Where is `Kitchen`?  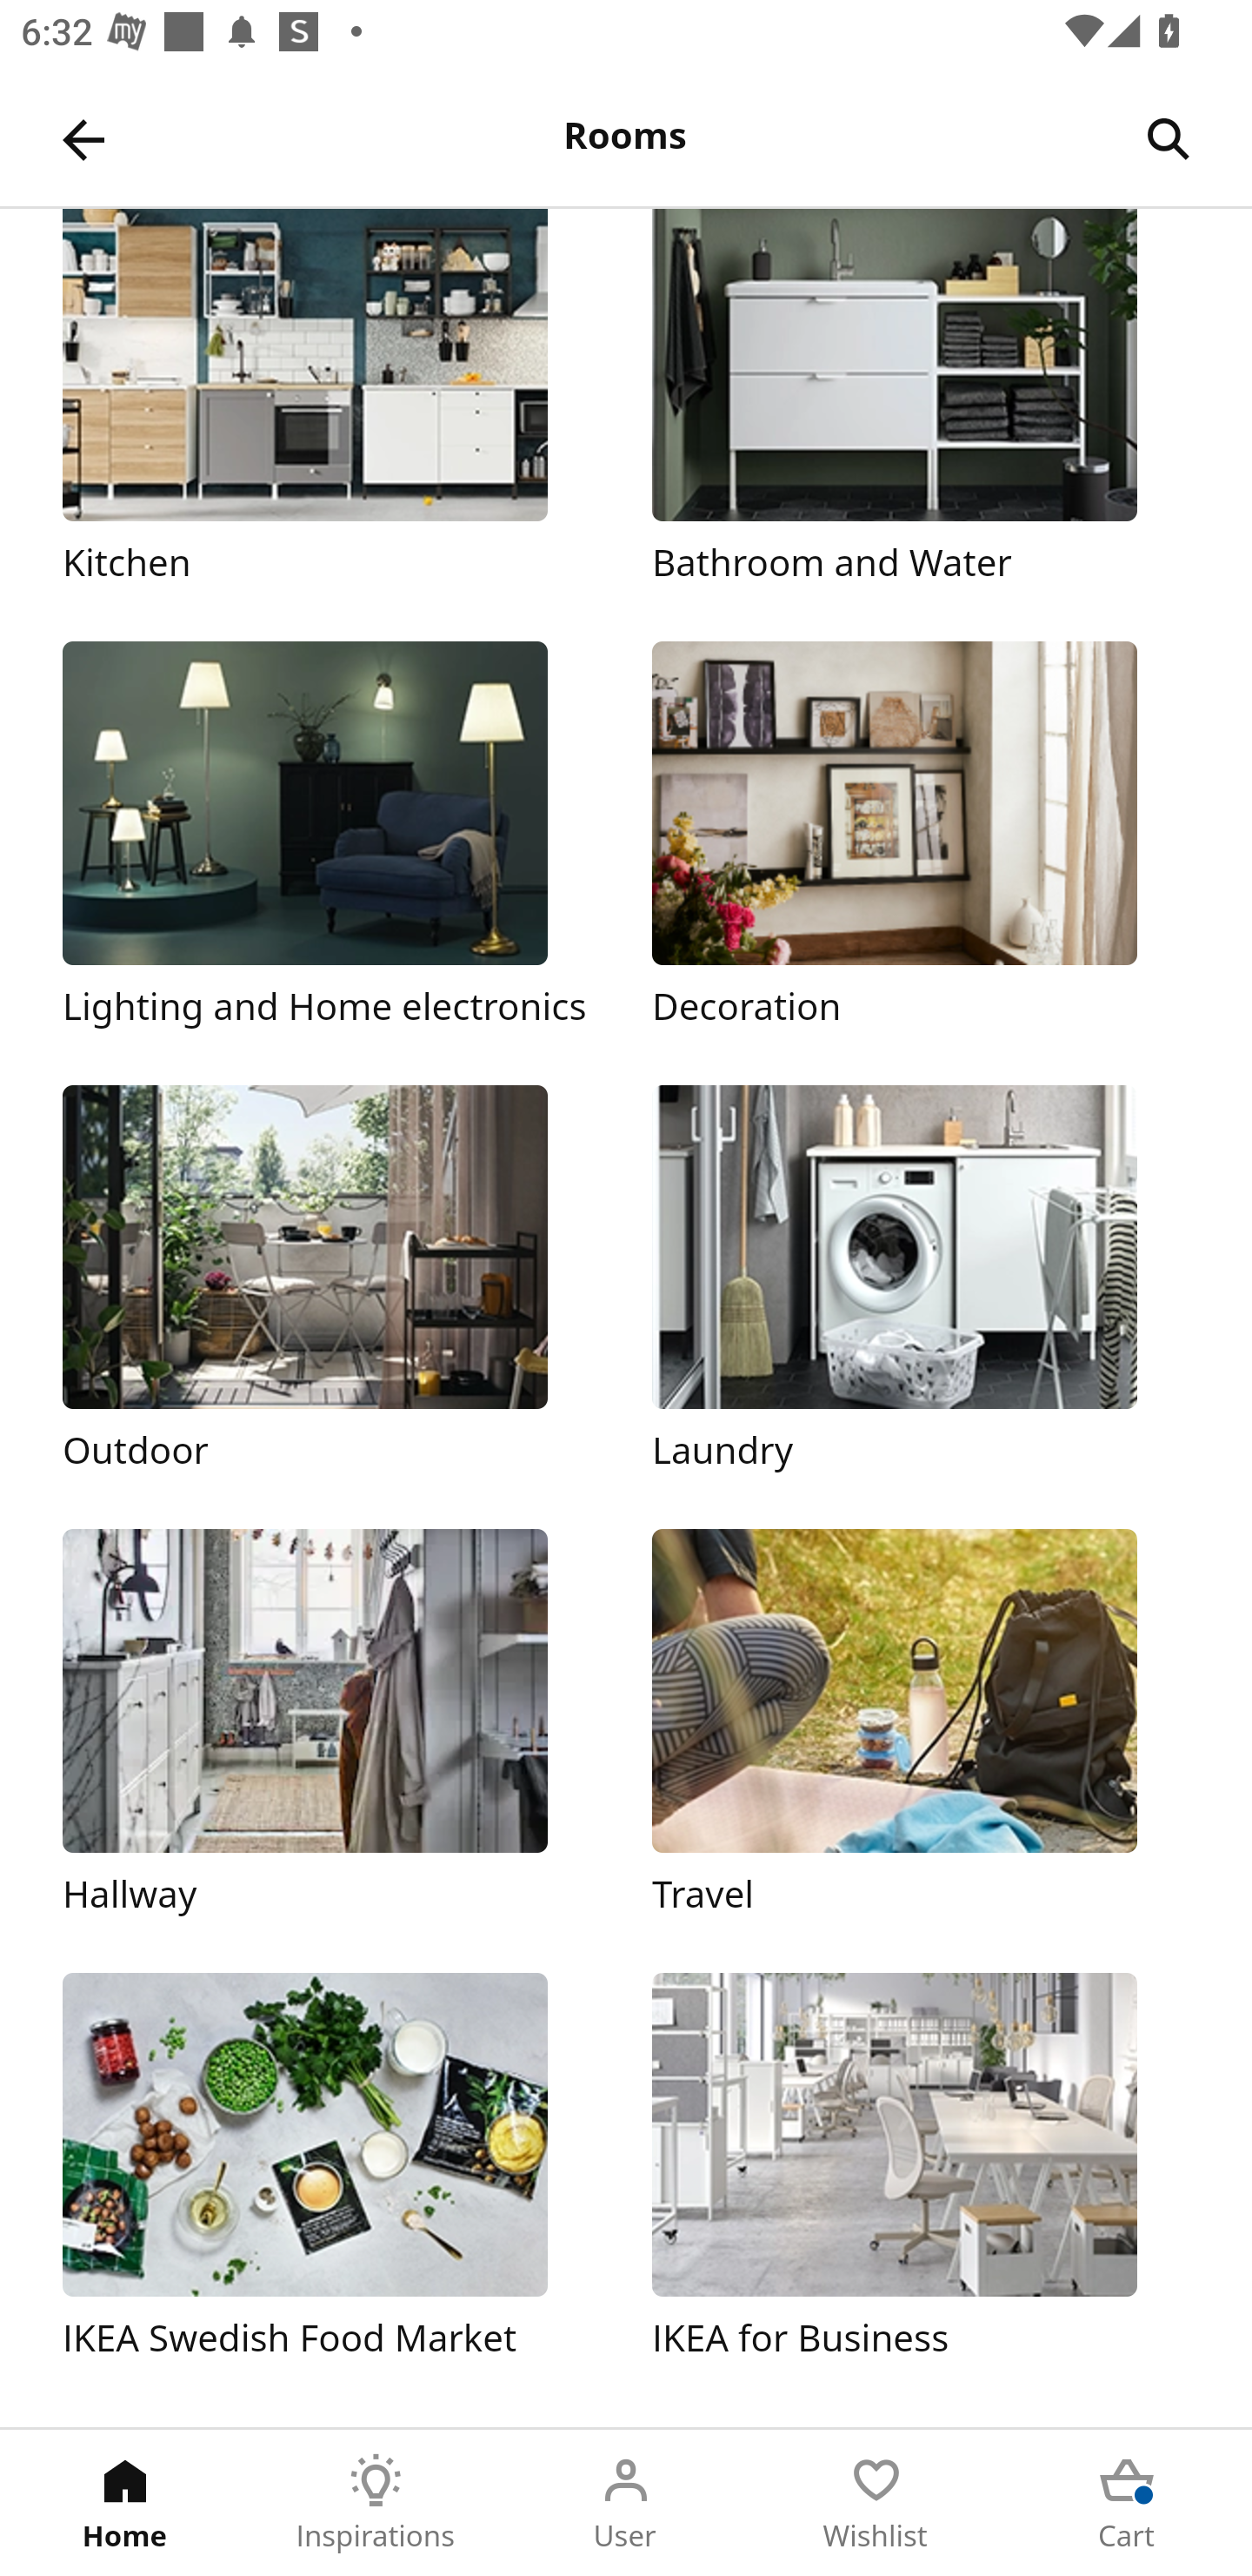
Kitchen is located at coordinates (330, 399).